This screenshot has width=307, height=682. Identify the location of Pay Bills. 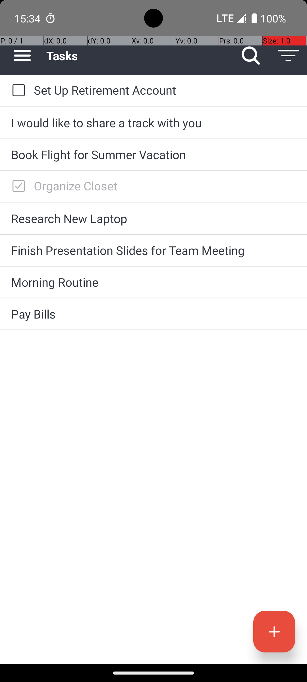
(153, 314).